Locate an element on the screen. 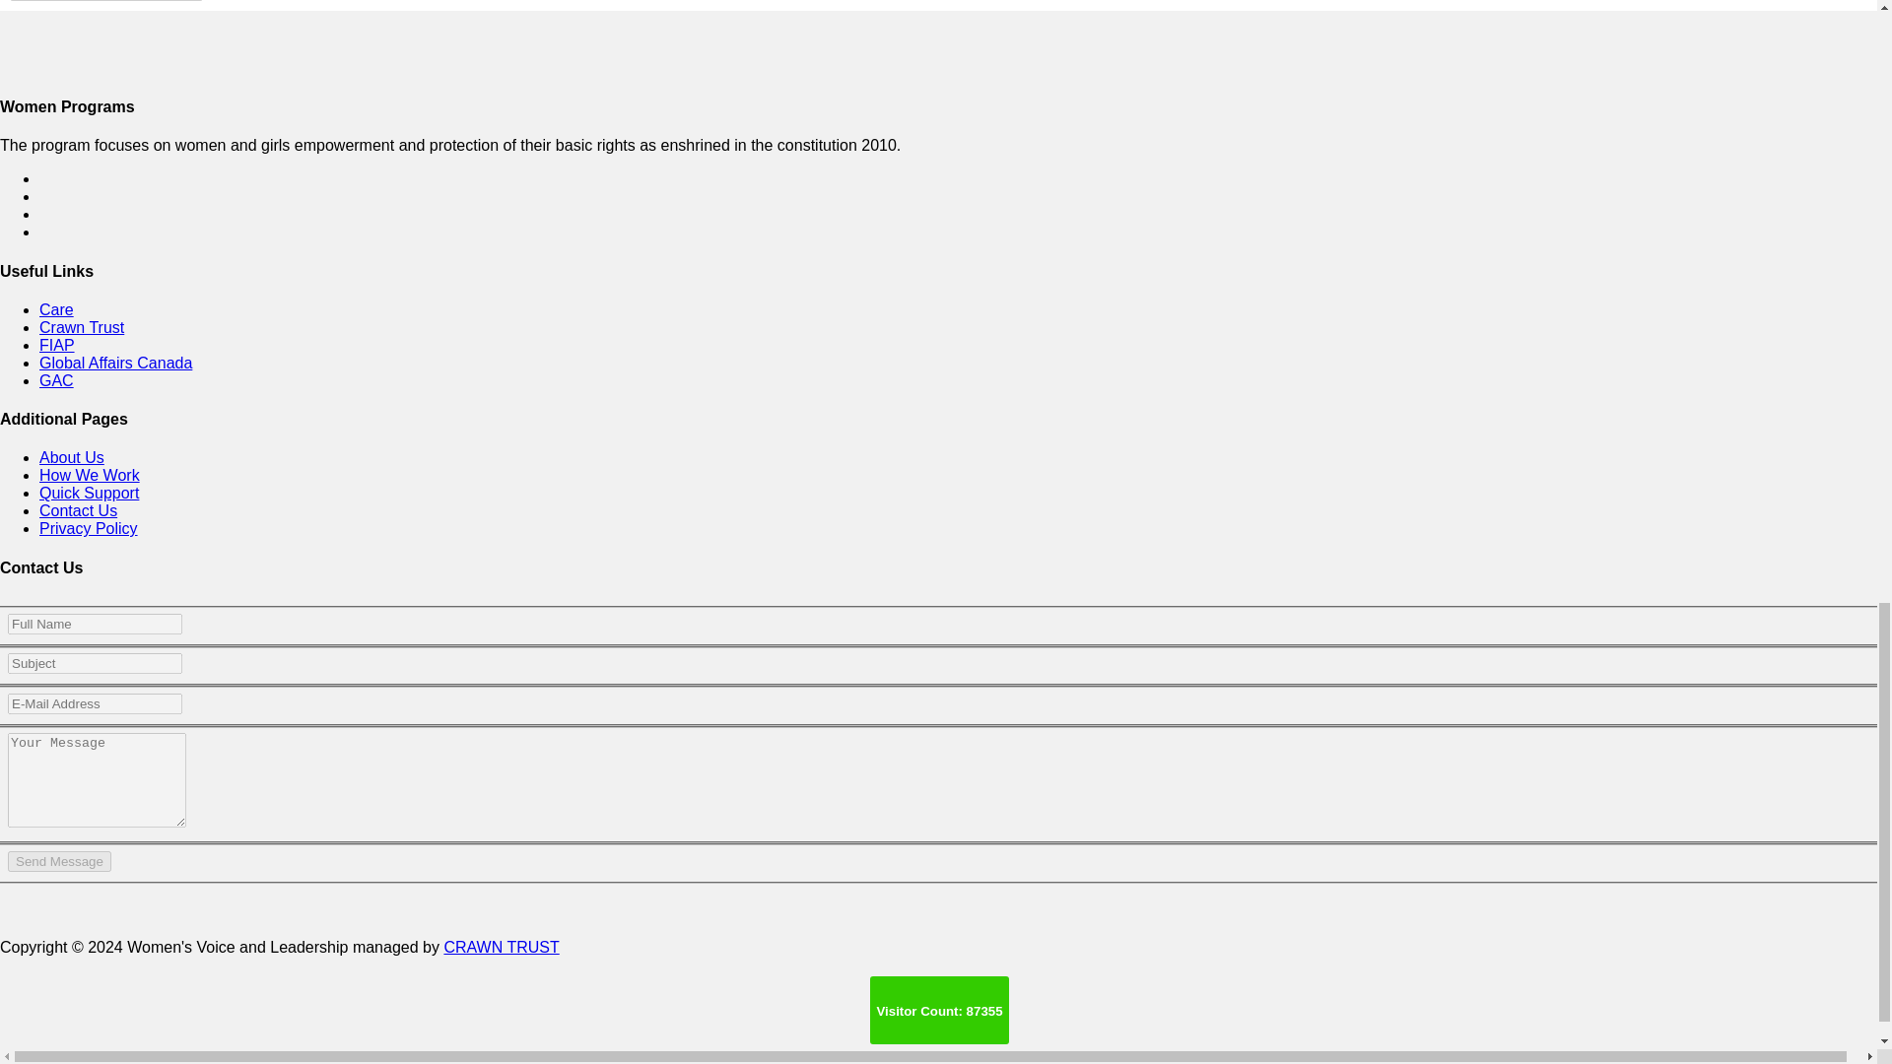 This screenshot has height=1064, width=1892. Global Affairs Canada is located at coordinates (116, 363).